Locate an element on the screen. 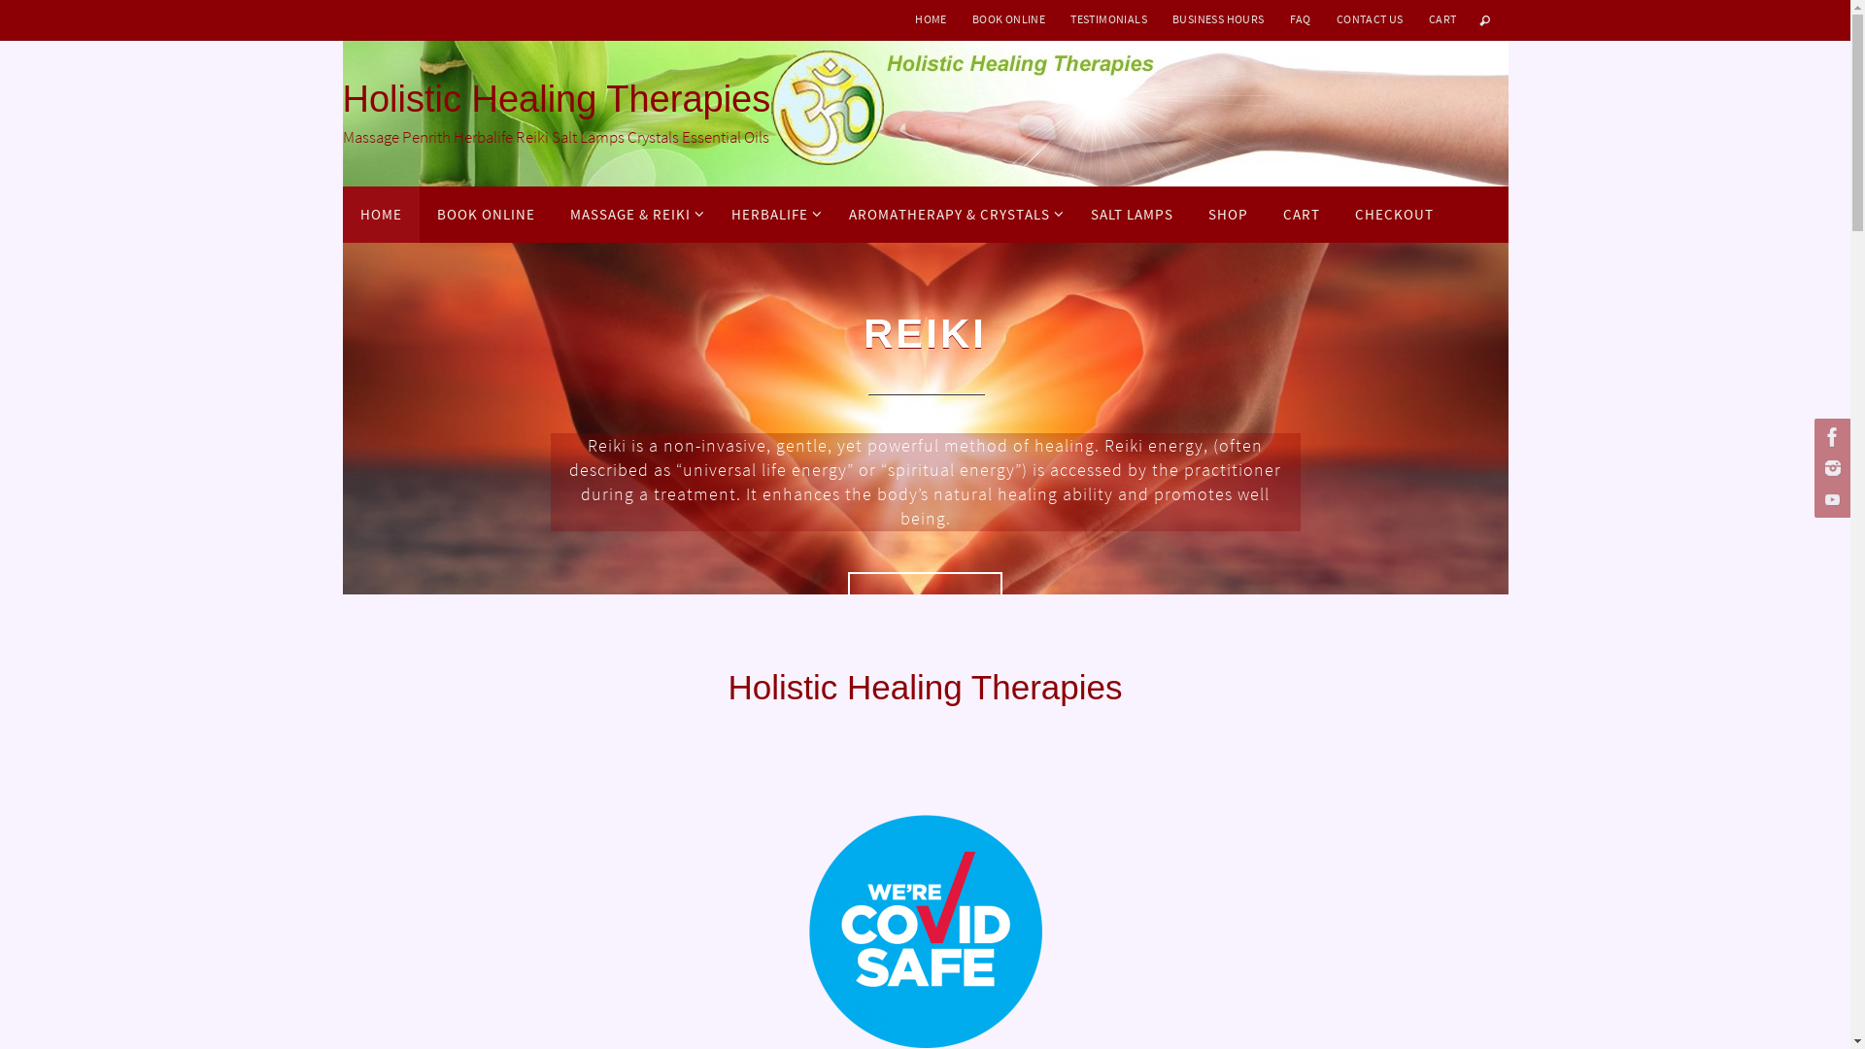 Image resolution: width=1865 pixels, height=1049 pixels. CONTACT US is located at coordinates (1370, 19).